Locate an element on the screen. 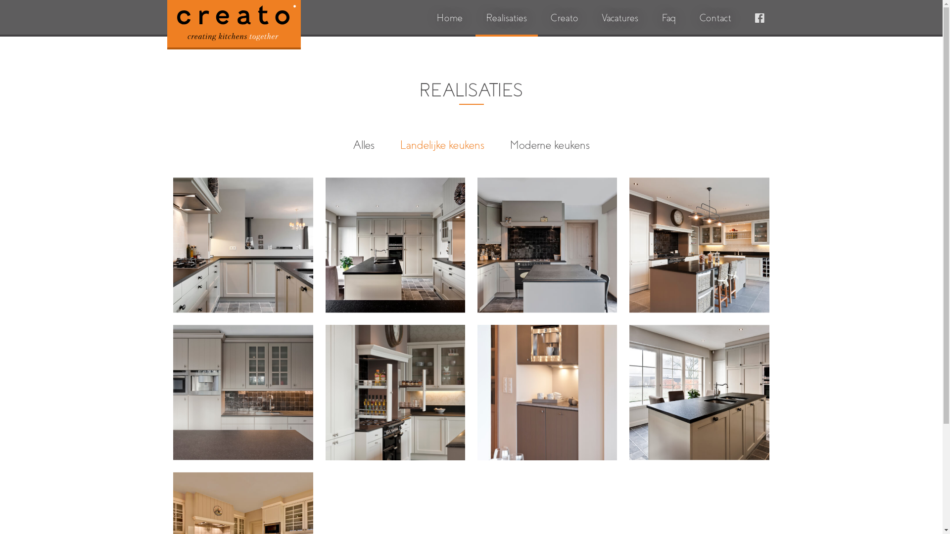  Landelijke keukens is located at coordinates (442, 145).